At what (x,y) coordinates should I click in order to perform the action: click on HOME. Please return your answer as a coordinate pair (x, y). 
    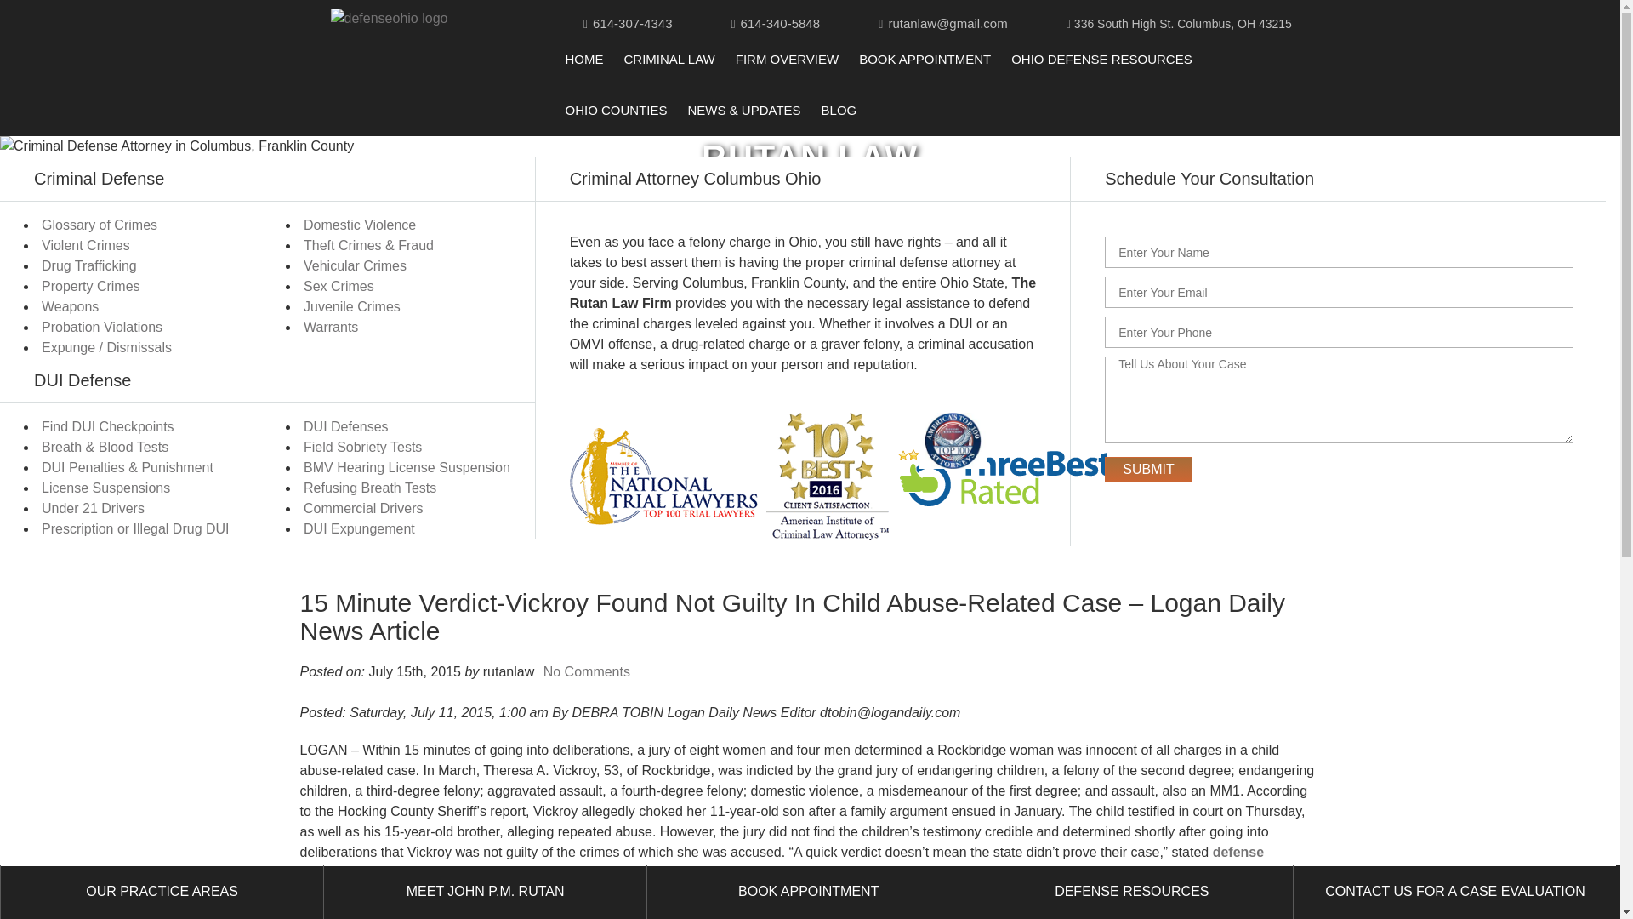
    Looking at the image, I should click on (583, 60).